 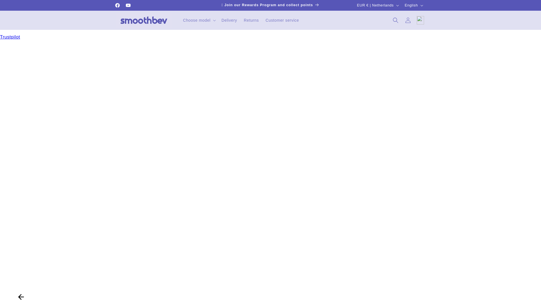 What do you see at coordinates (17, 6) in the screenshot?
I see `Skip to content` at bounding box center [17, 6].